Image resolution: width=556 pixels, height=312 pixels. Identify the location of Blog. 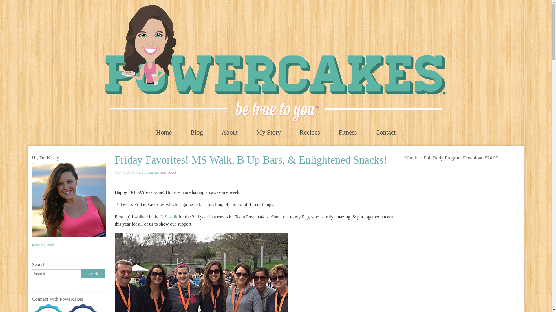
(197, 132).